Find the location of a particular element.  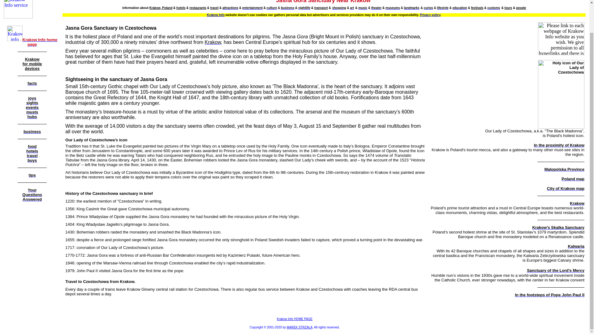

Krakow Info home page is located at coordinates (40, 41).